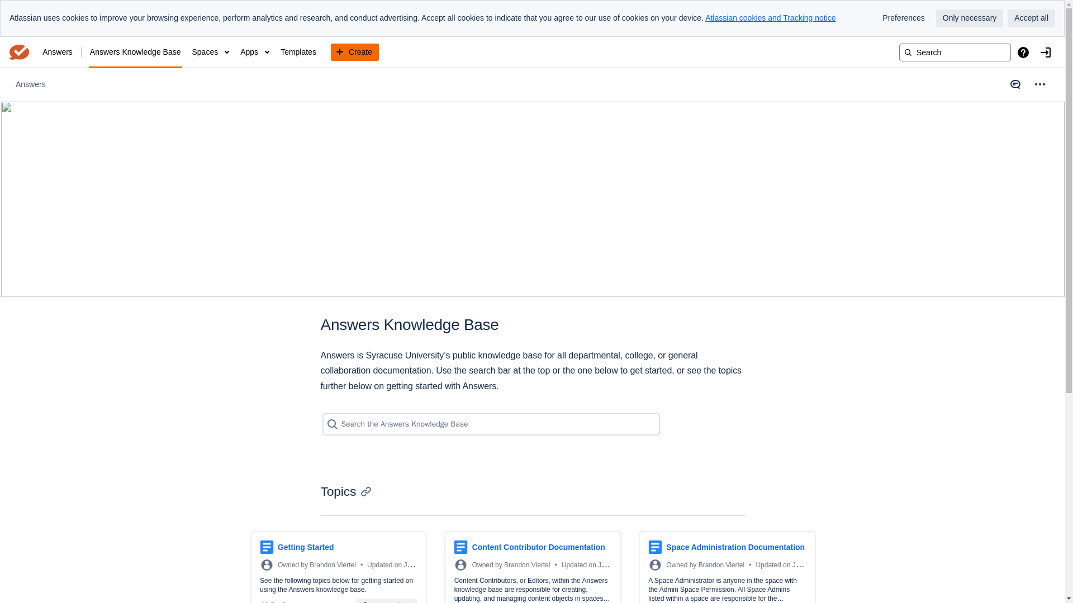 This screenshot has height=603, width=1073. What do you see at coordinates (903, 18) in the screenshot?
I see `Preferences` at bounding box center [903, 18].